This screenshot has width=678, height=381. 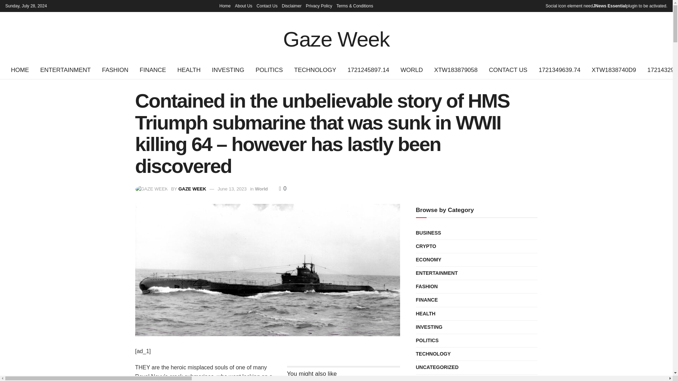 I want to click on FASHION, so click(x=115, y=70).